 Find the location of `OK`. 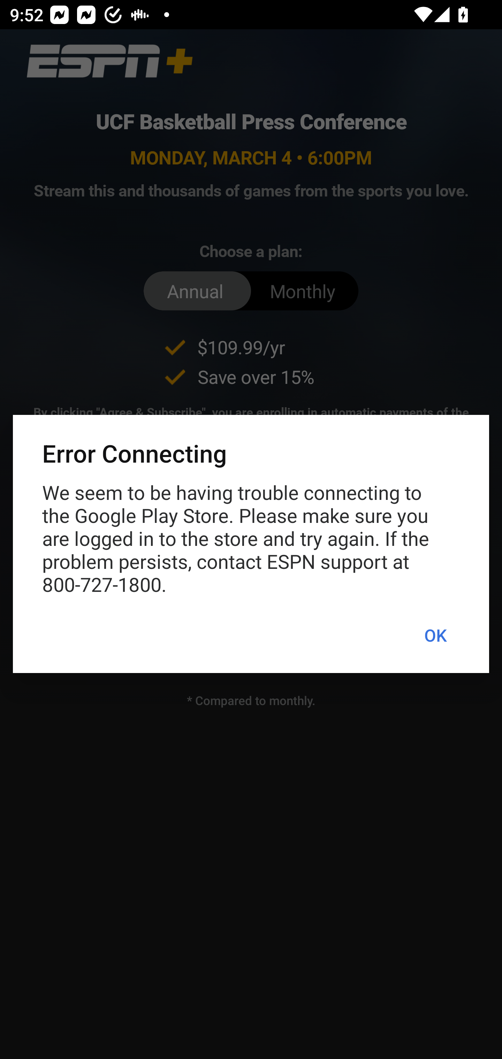

OK is located at coordinates (435, 635).